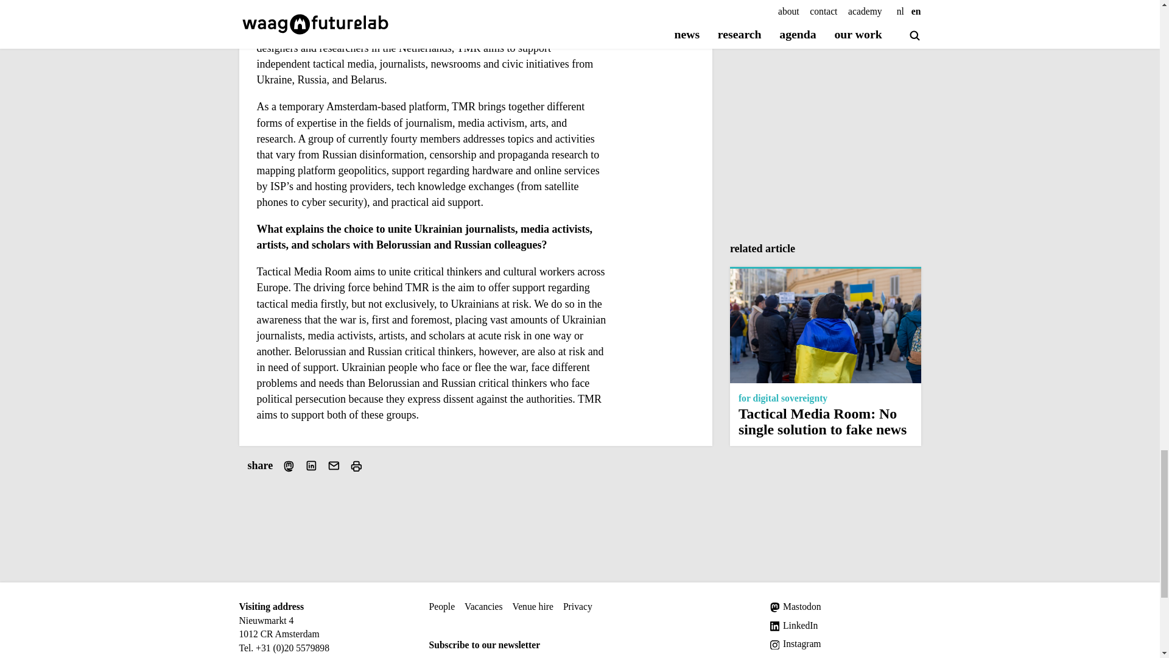  Describe the element at coordinates (334, 465) in the screenshot. I see `Share via e-mail` at that location.